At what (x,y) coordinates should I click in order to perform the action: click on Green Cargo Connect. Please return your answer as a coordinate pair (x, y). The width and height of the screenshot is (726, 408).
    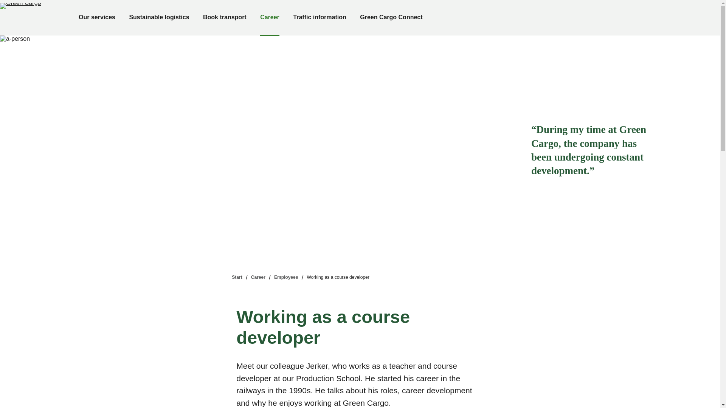
    Looking at the image, I should click on (391, 18).